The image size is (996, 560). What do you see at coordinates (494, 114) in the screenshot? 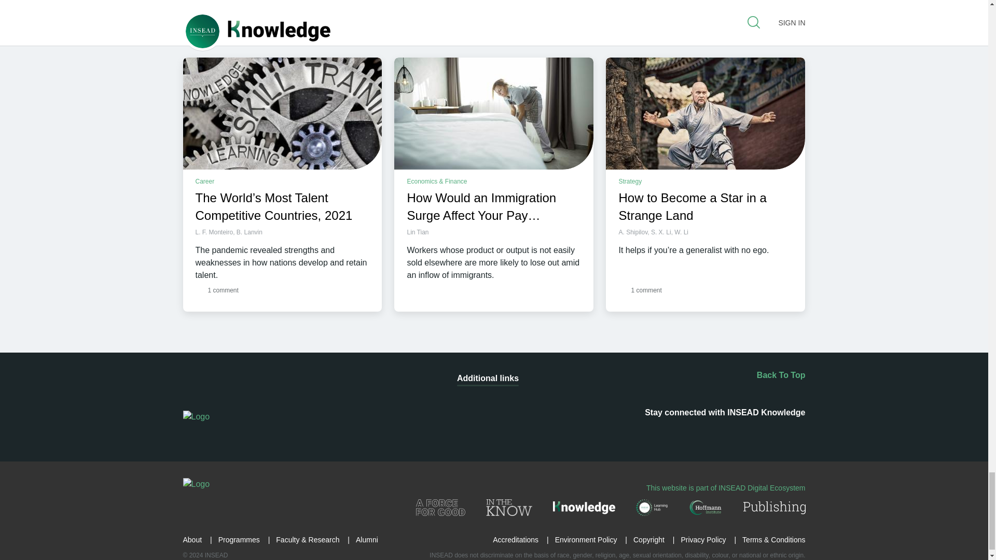
I see `How Would an Immigration Surge Affect Your Pay Cheque?` at bounding box center [494, 114].